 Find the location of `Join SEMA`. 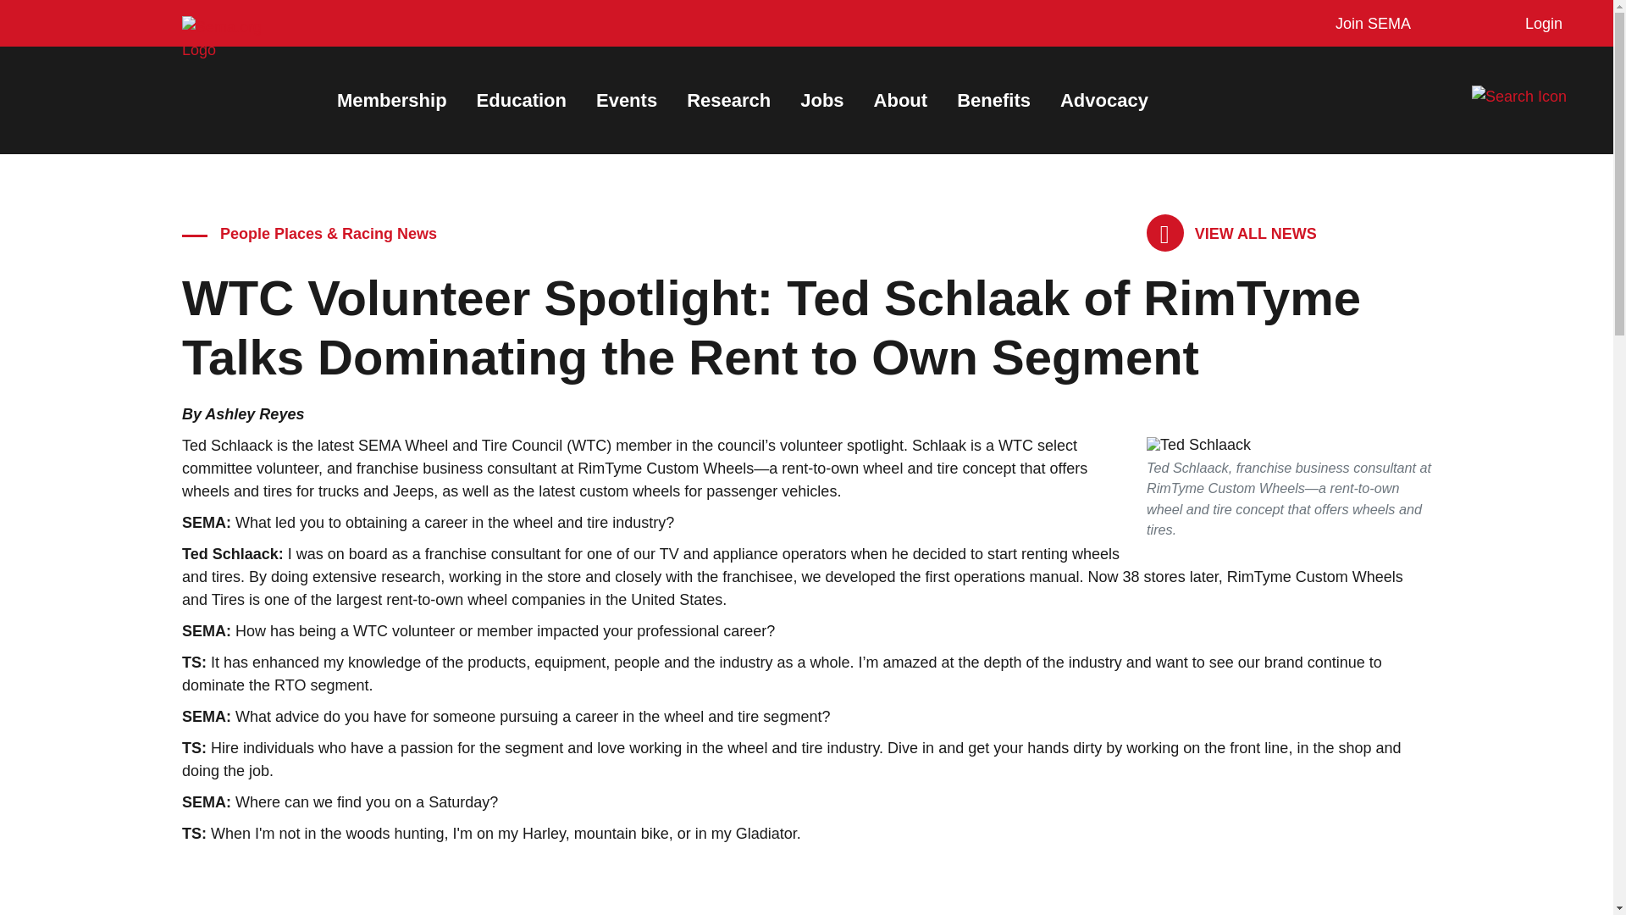

Join SEMA is located at coordinates (1369, 24).